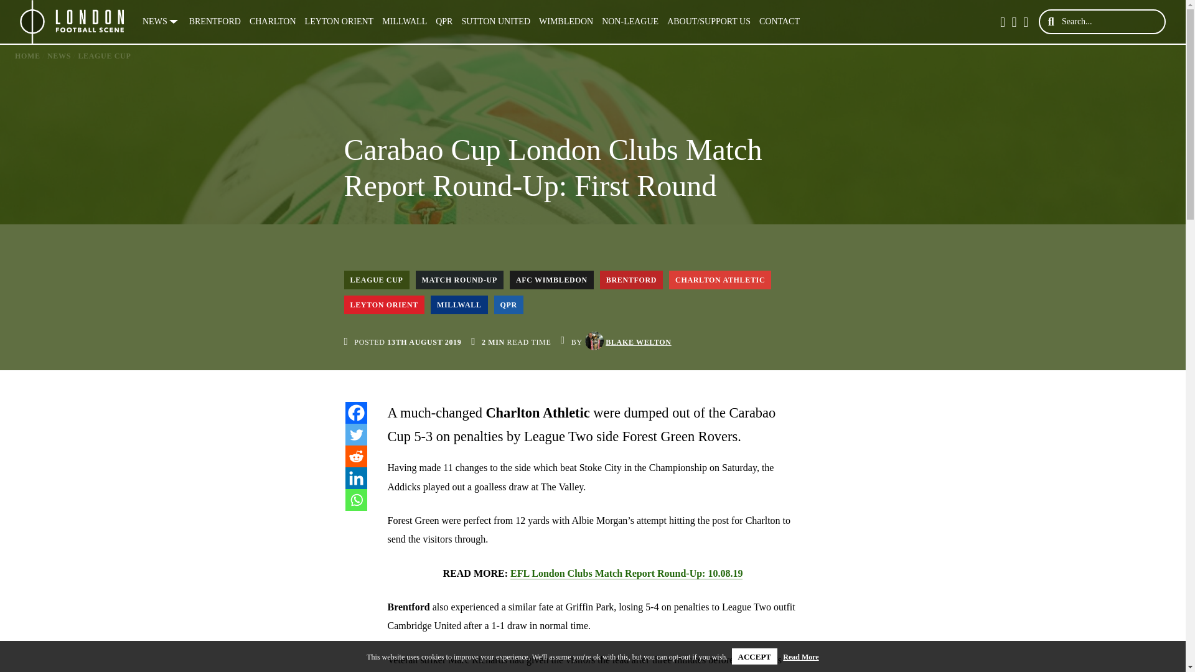  I want to click on BRENTFORD, so click(215, 22).